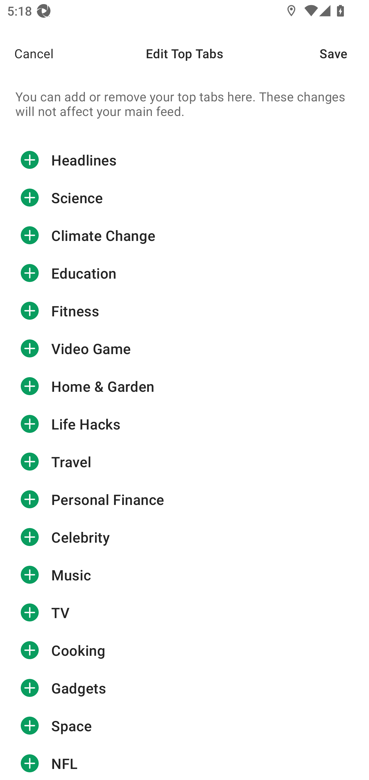  What do you see at coordinates (184, 310) in the screenshot?
I see `Fitness` at bounding box center [184, 310].